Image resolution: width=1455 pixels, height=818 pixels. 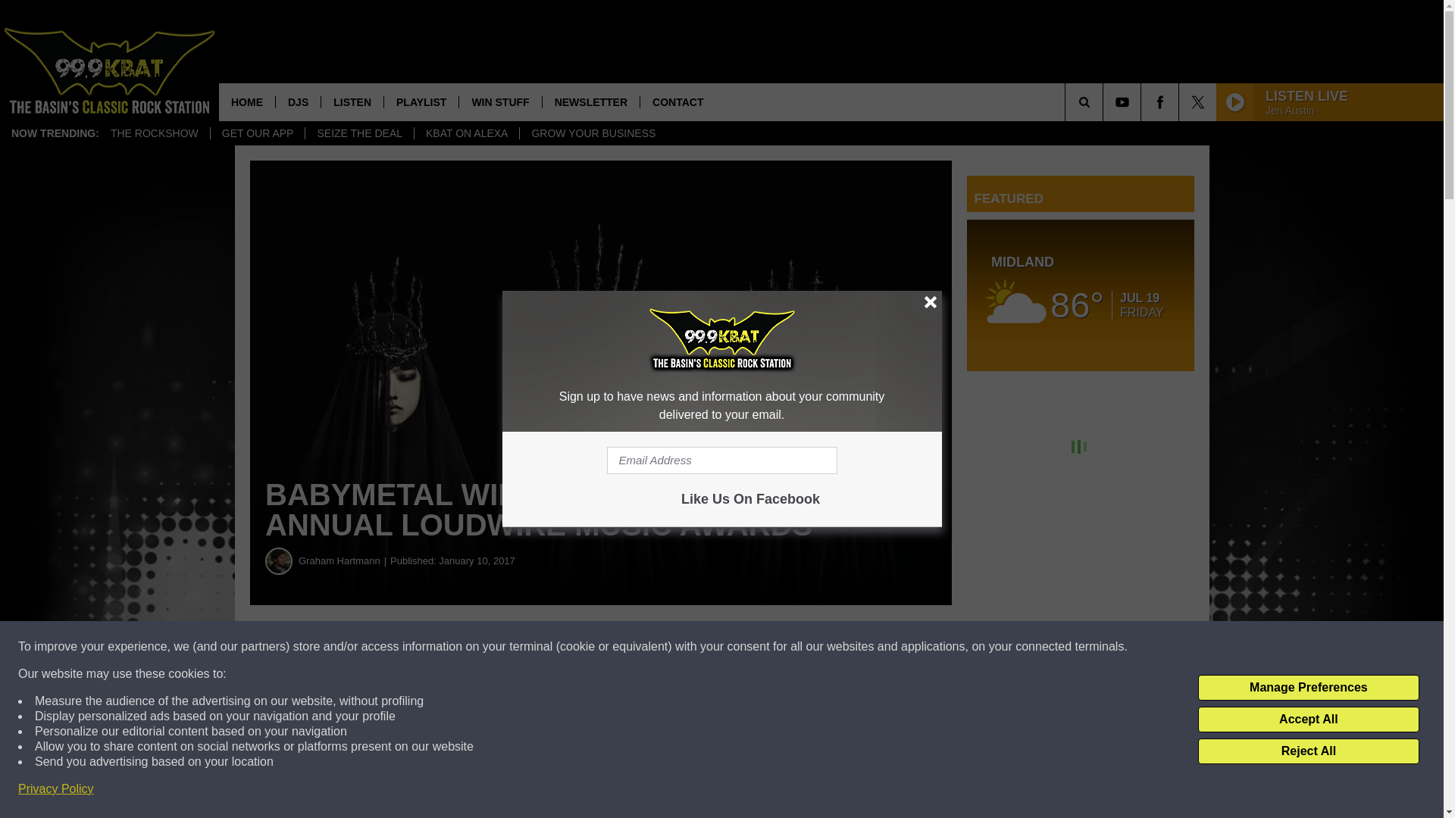 I want to click on NEWSLETTER, so click(x=590, y=101).